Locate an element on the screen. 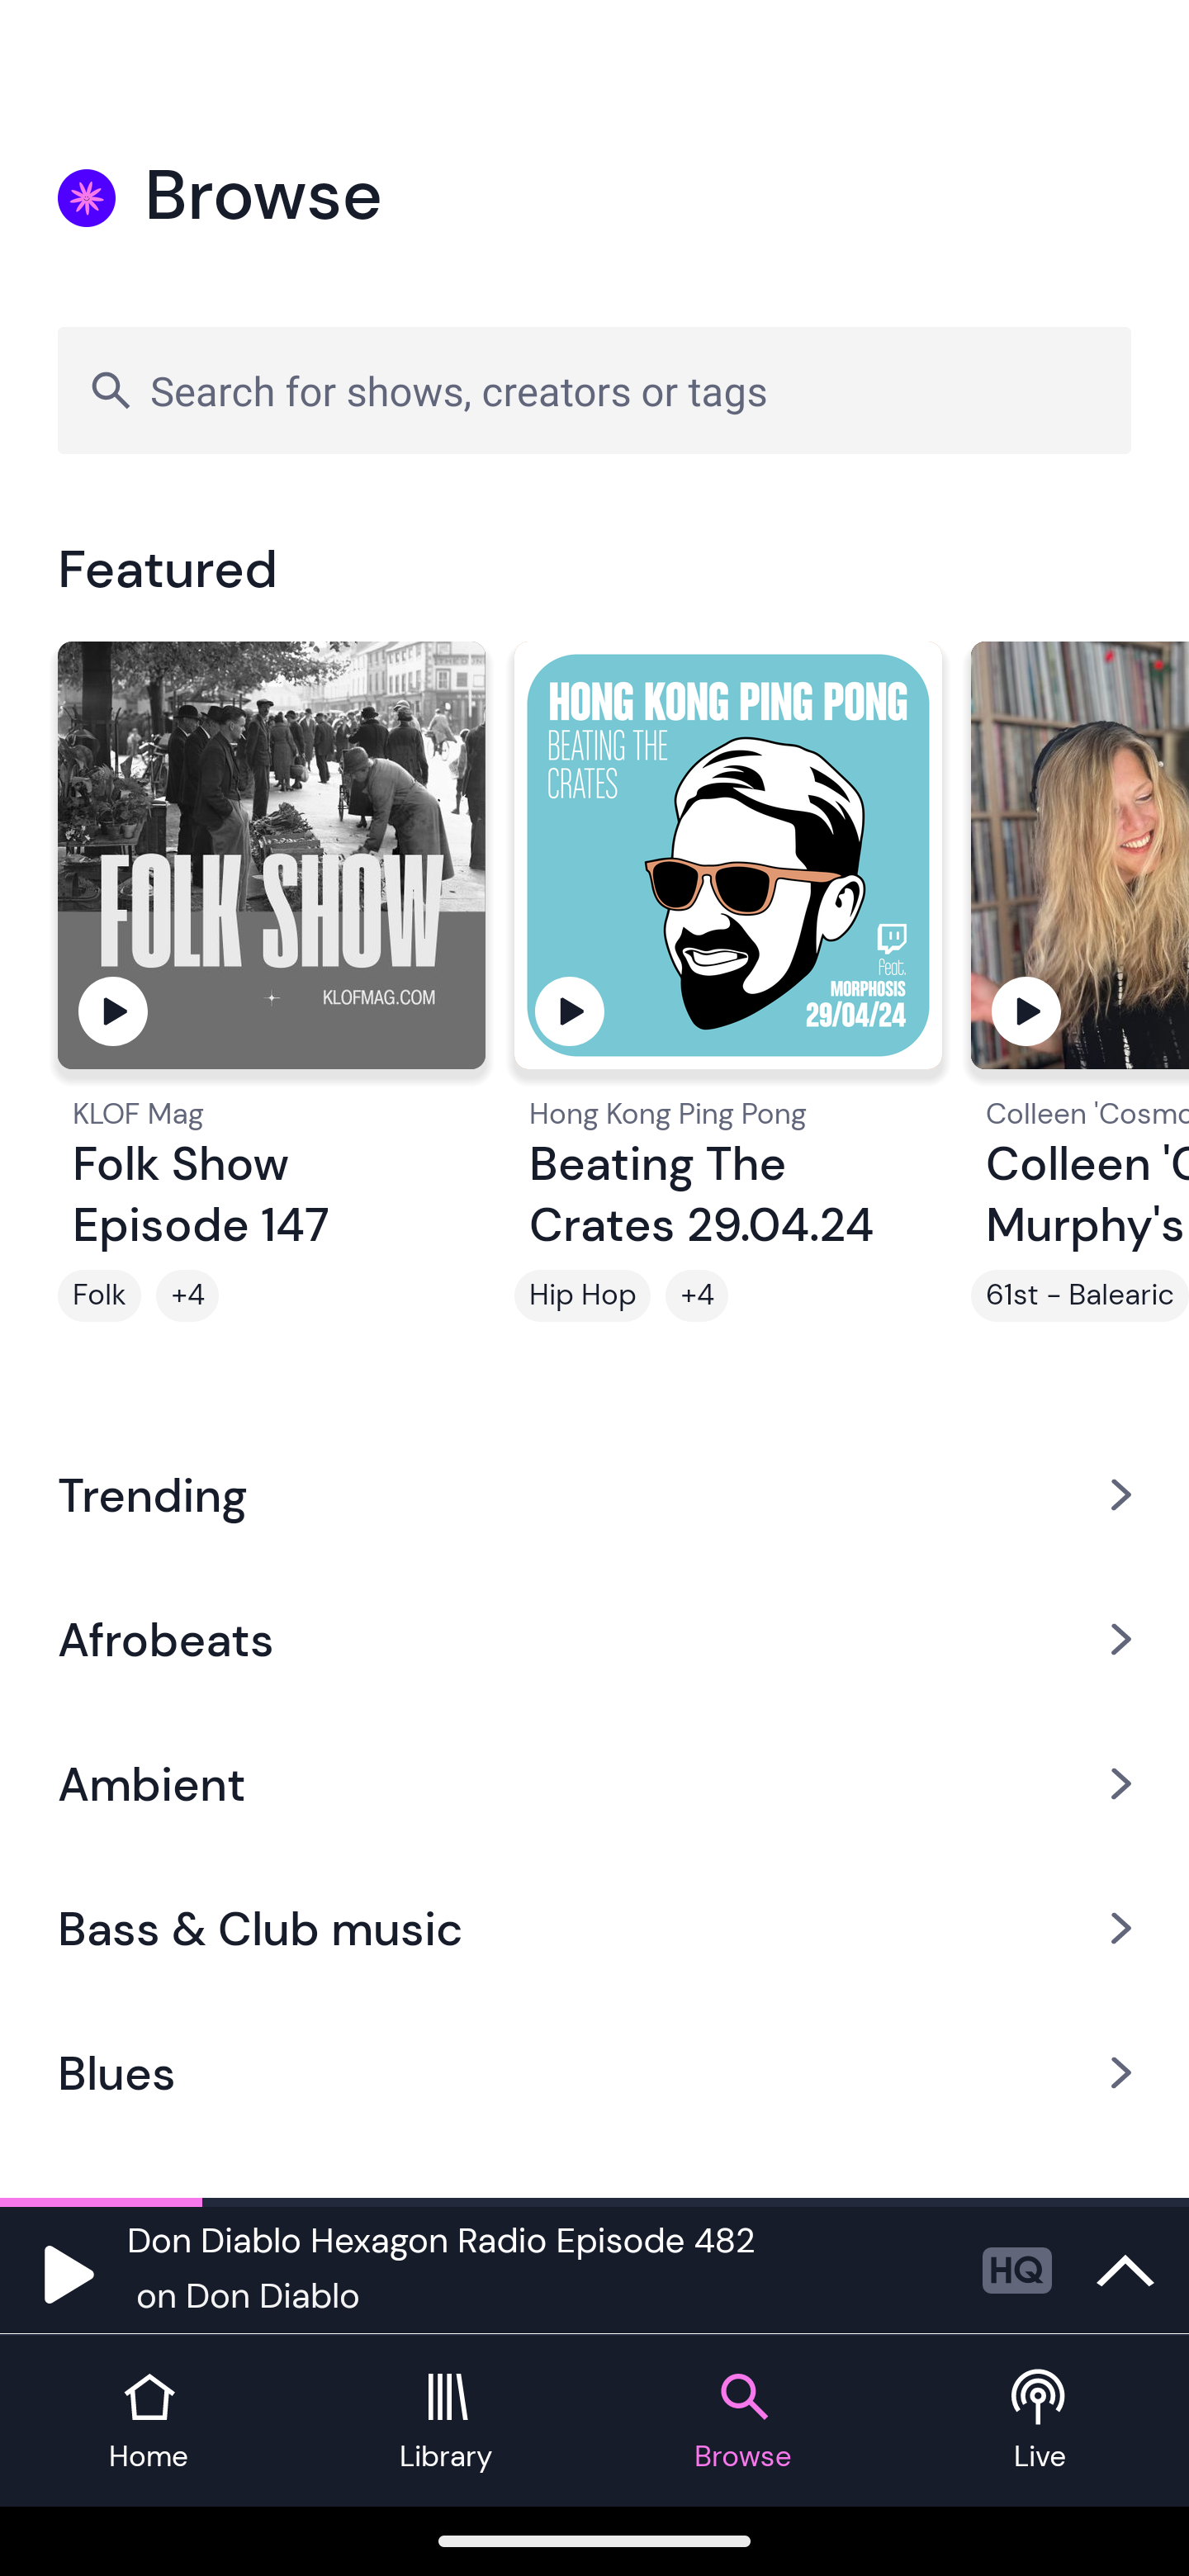 This screenshot has height=2576, width=1189. Trending is located at coordinates (594, 1494).